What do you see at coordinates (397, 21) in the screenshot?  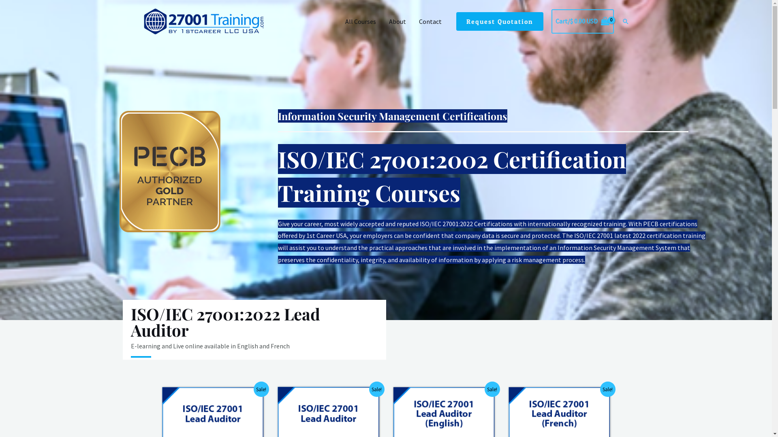 I see `About` at bounding box center [397, 21].